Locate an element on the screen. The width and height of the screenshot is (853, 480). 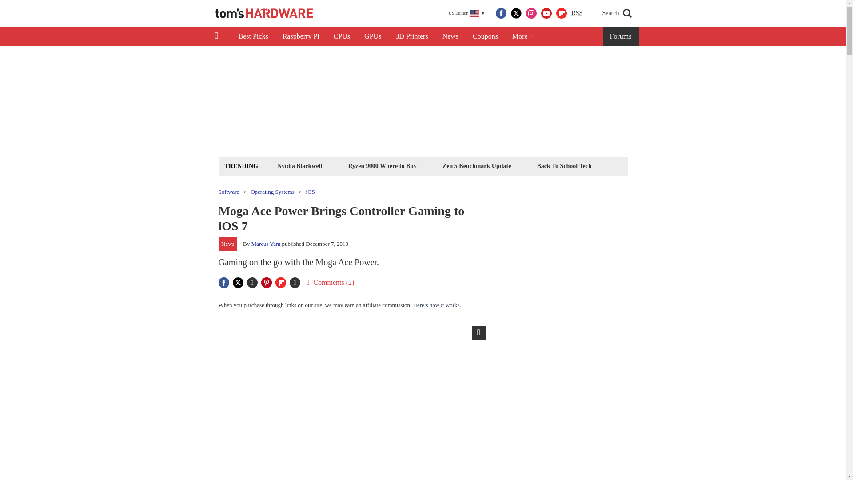
News is located at coordinates (450, 36).